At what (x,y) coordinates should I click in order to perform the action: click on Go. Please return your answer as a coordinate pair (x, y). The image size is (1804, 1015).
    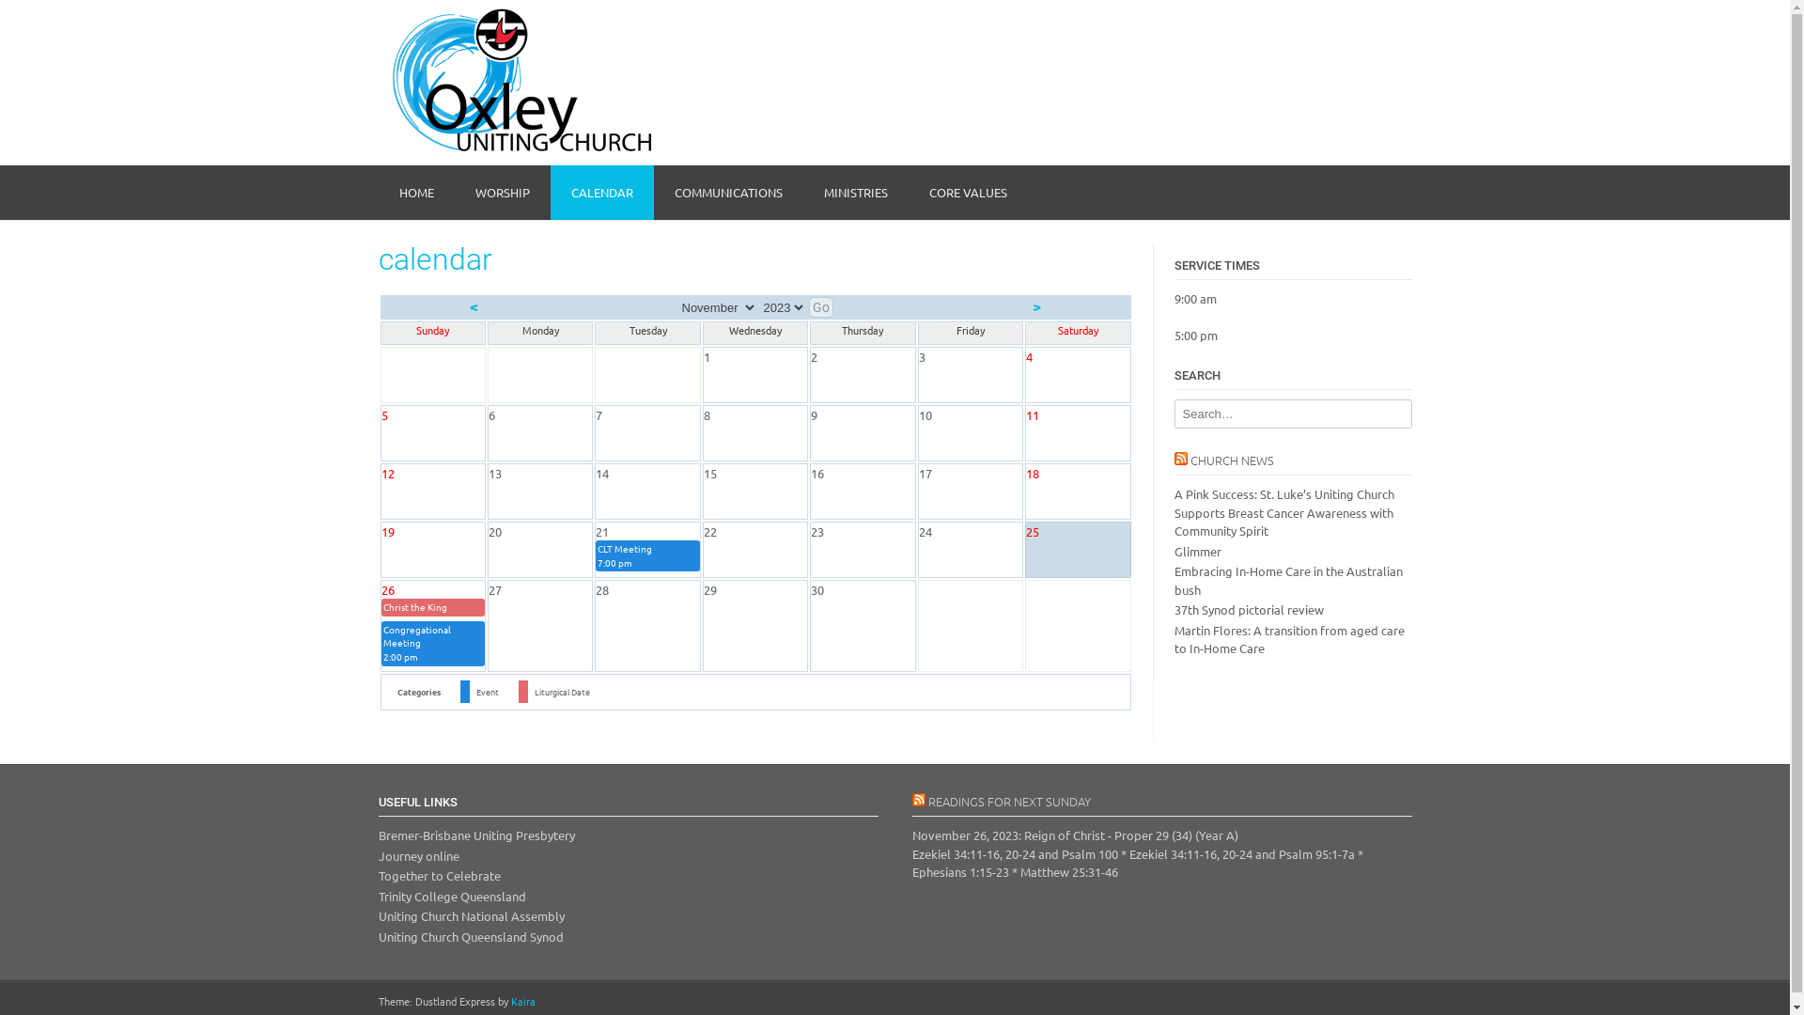
    Looking at the image, I should click on (820, 307).